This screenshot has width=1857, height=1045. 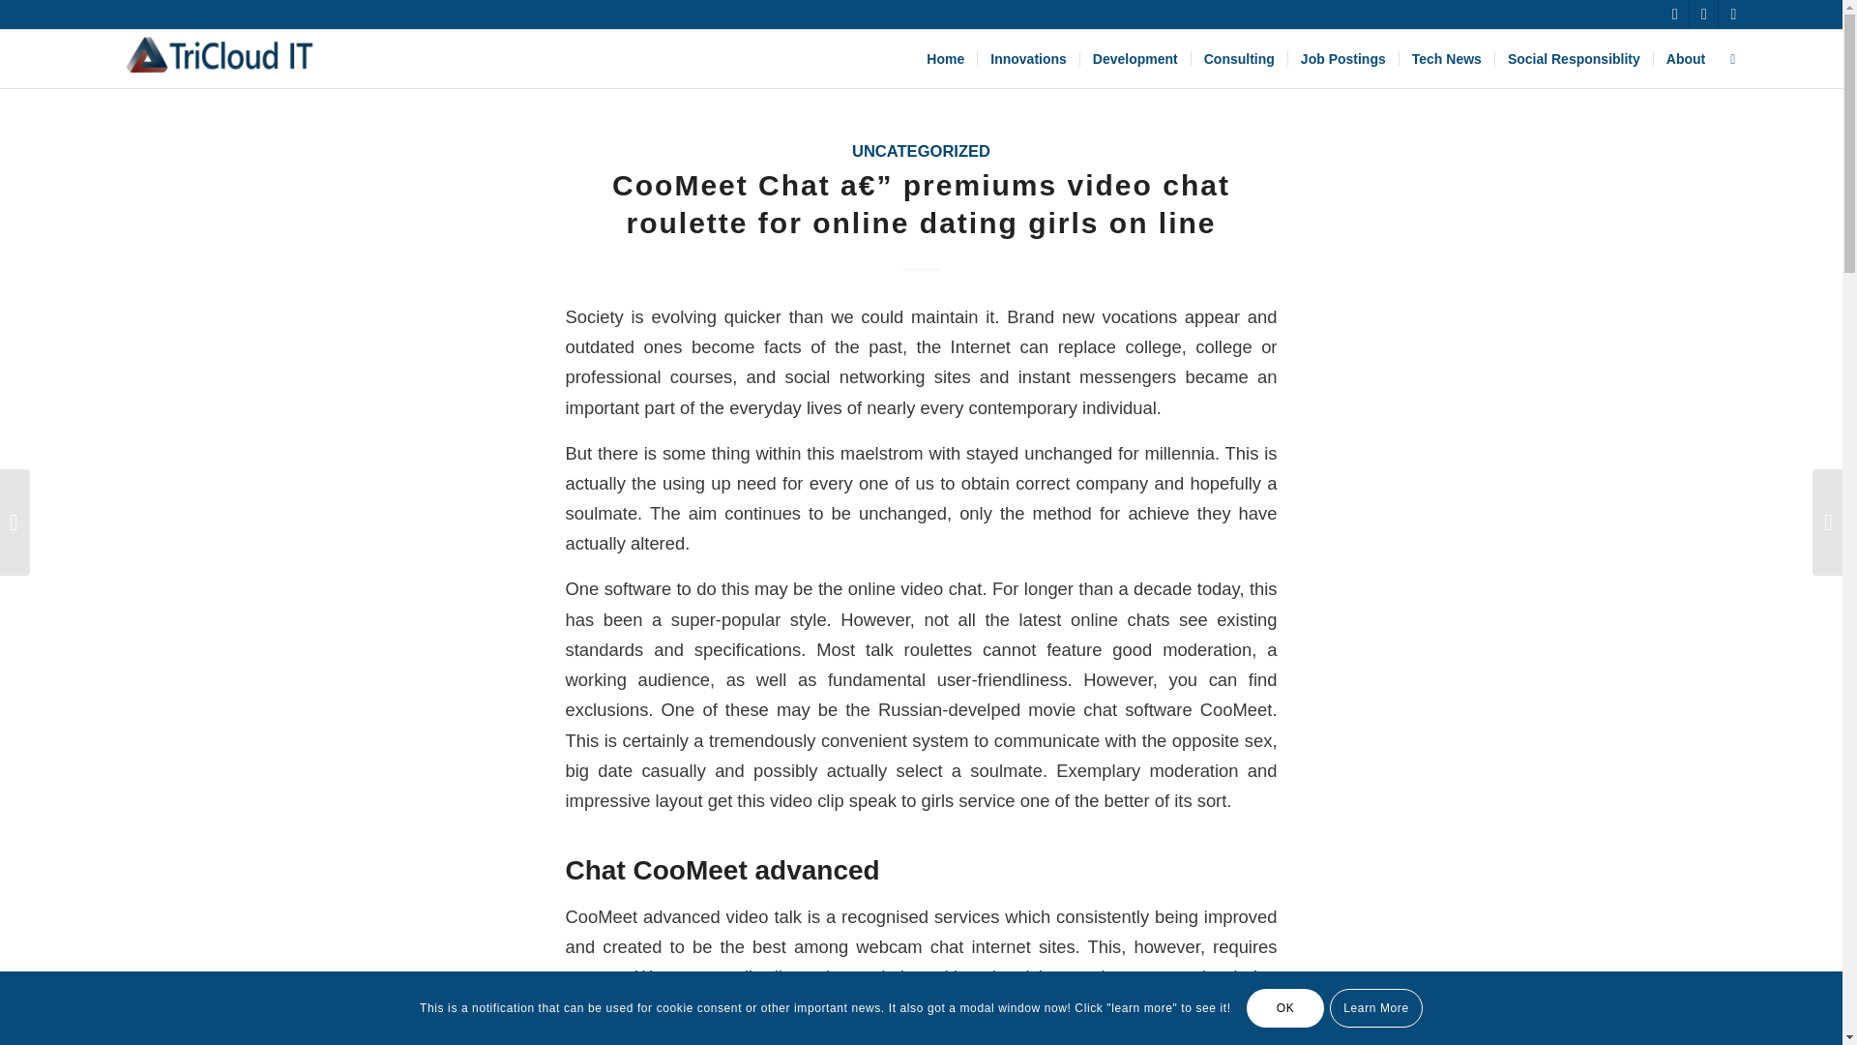 What do you see at coordinates (1446, 58) in the screenshot?
I see `Tech News` at bounding box center [1446, 58].